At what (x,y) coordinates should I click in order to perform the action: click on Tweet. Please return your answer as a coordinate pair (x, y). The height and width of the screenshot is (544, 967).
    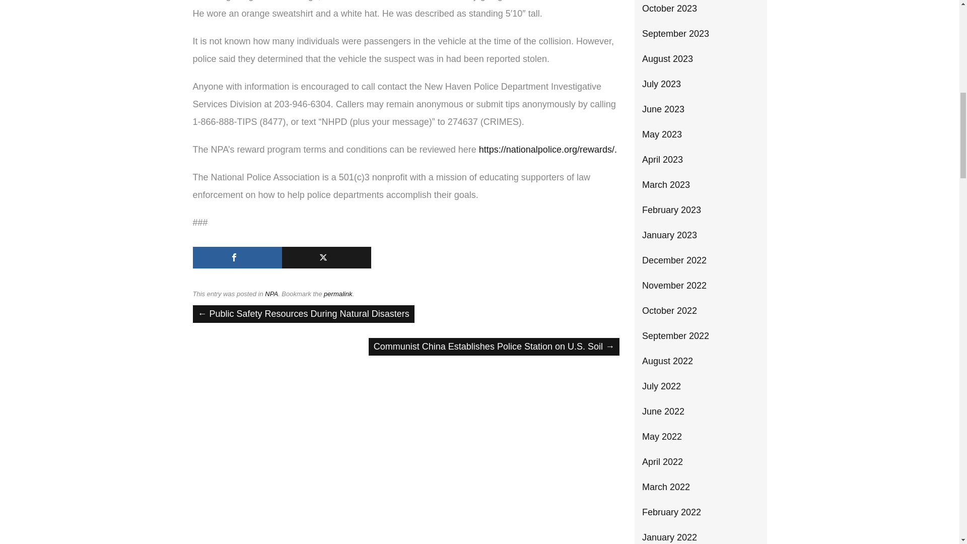
    Looking at the image, I should click on (326, 258).